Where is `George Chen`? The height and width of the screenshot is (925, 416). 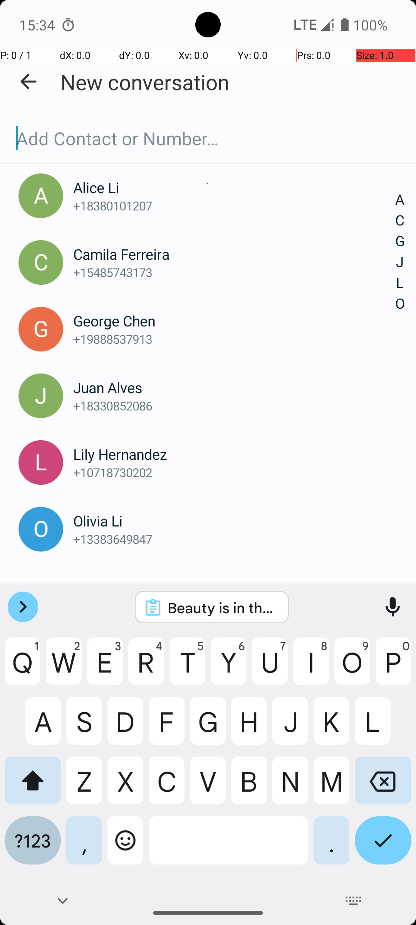
George Chen is located at coordinates (234, 321).